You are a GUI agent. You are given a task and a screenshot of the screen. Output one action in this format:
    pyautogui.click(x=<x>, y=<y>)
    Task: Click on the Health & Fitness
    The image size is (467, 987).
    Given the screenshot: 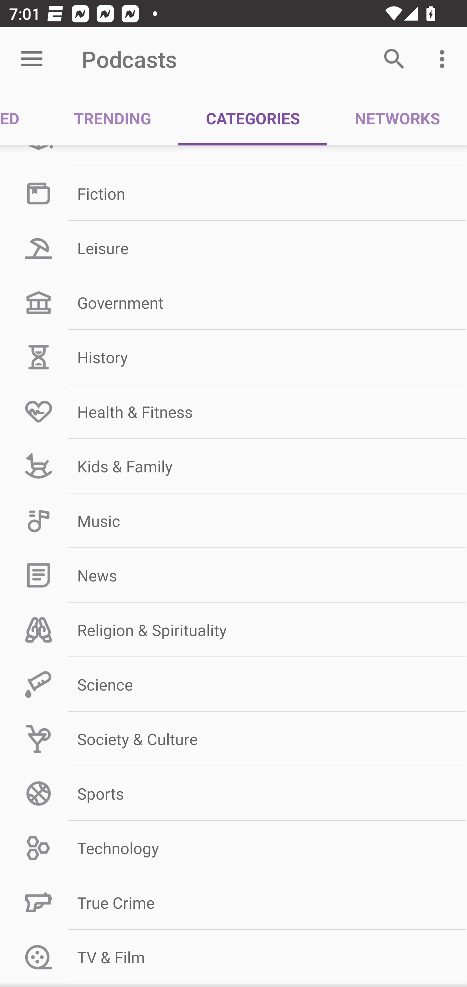 What is the action you would take?
    pyautogui.click(x=233, y=411)
    